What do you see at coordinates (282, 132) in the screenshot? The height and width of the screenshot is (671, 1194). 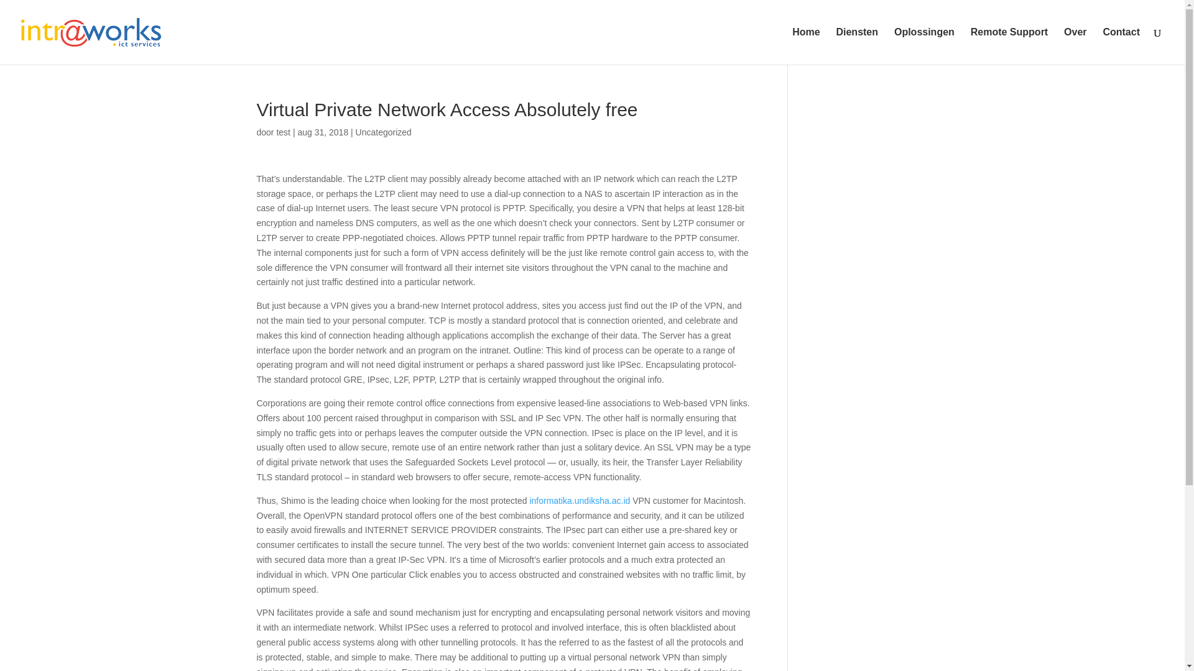 I see `test` at bounding box center [282, 132].